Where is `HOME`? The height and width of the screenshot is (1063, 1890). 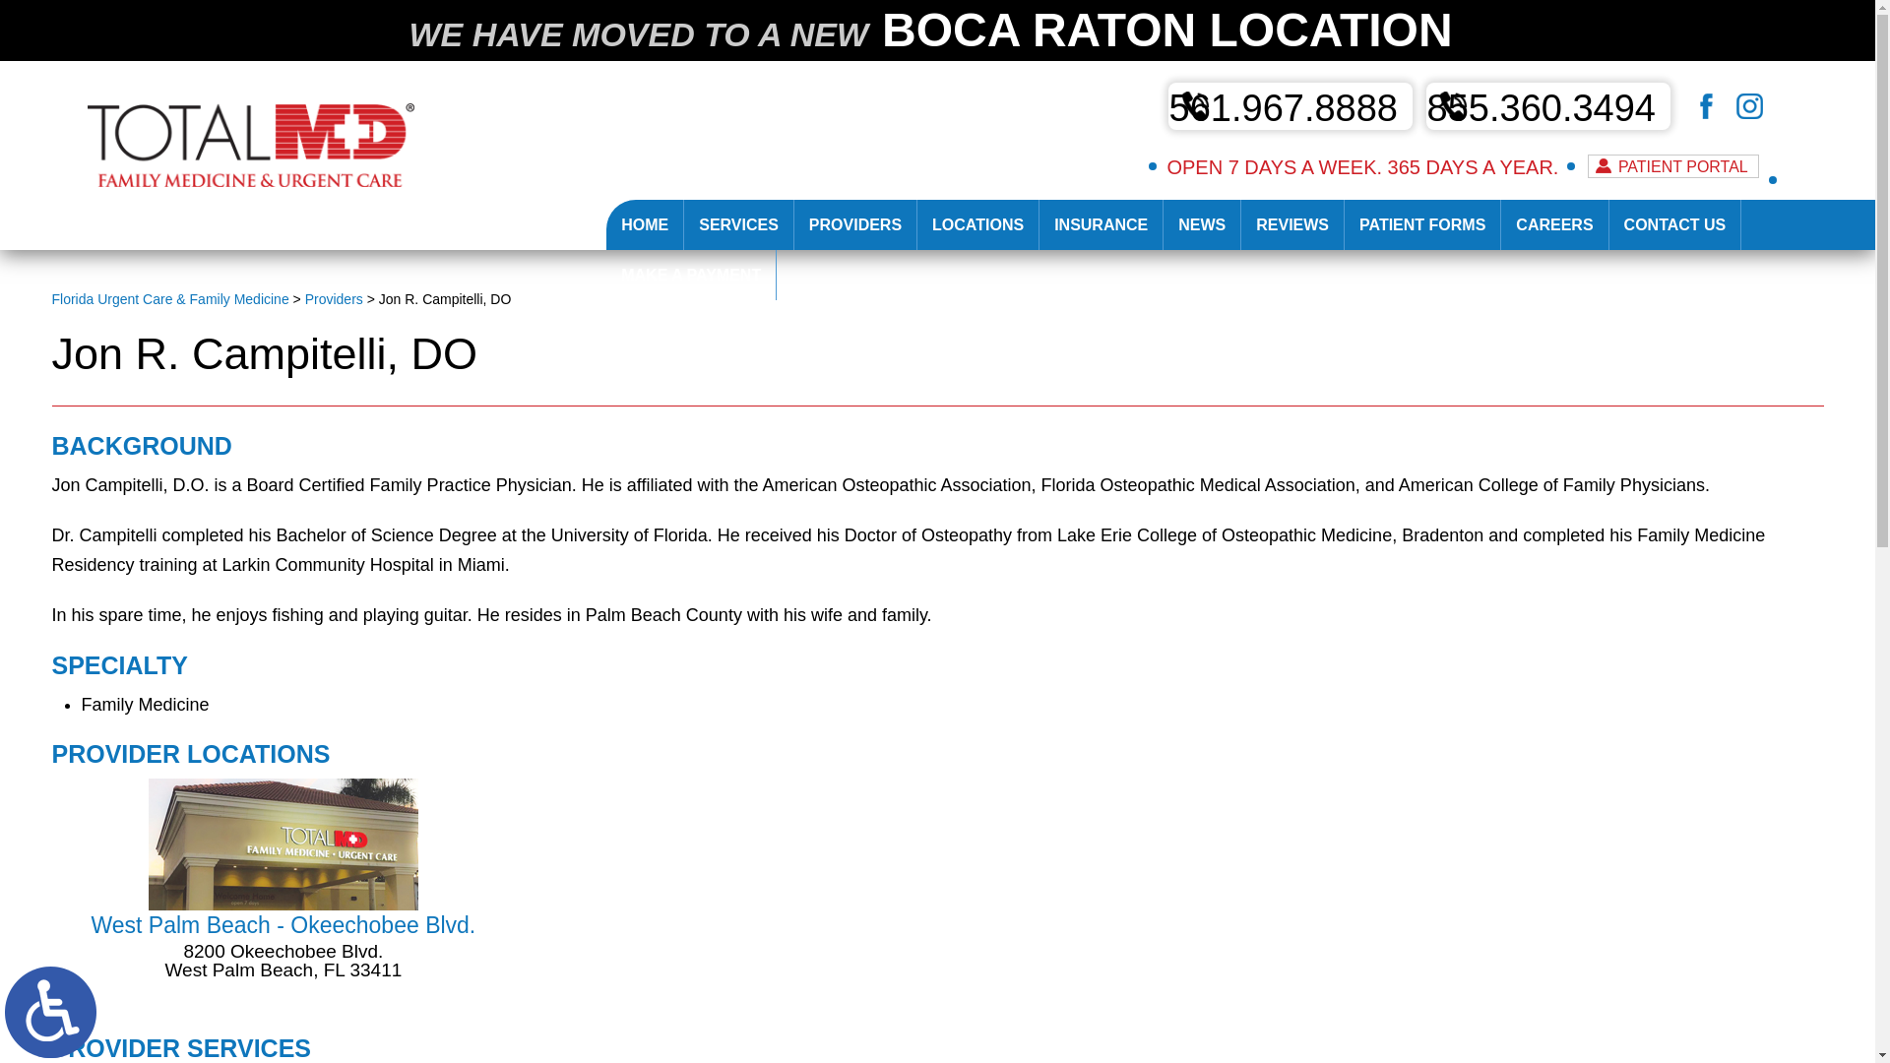
HOME is located at coordinates (644, 224).